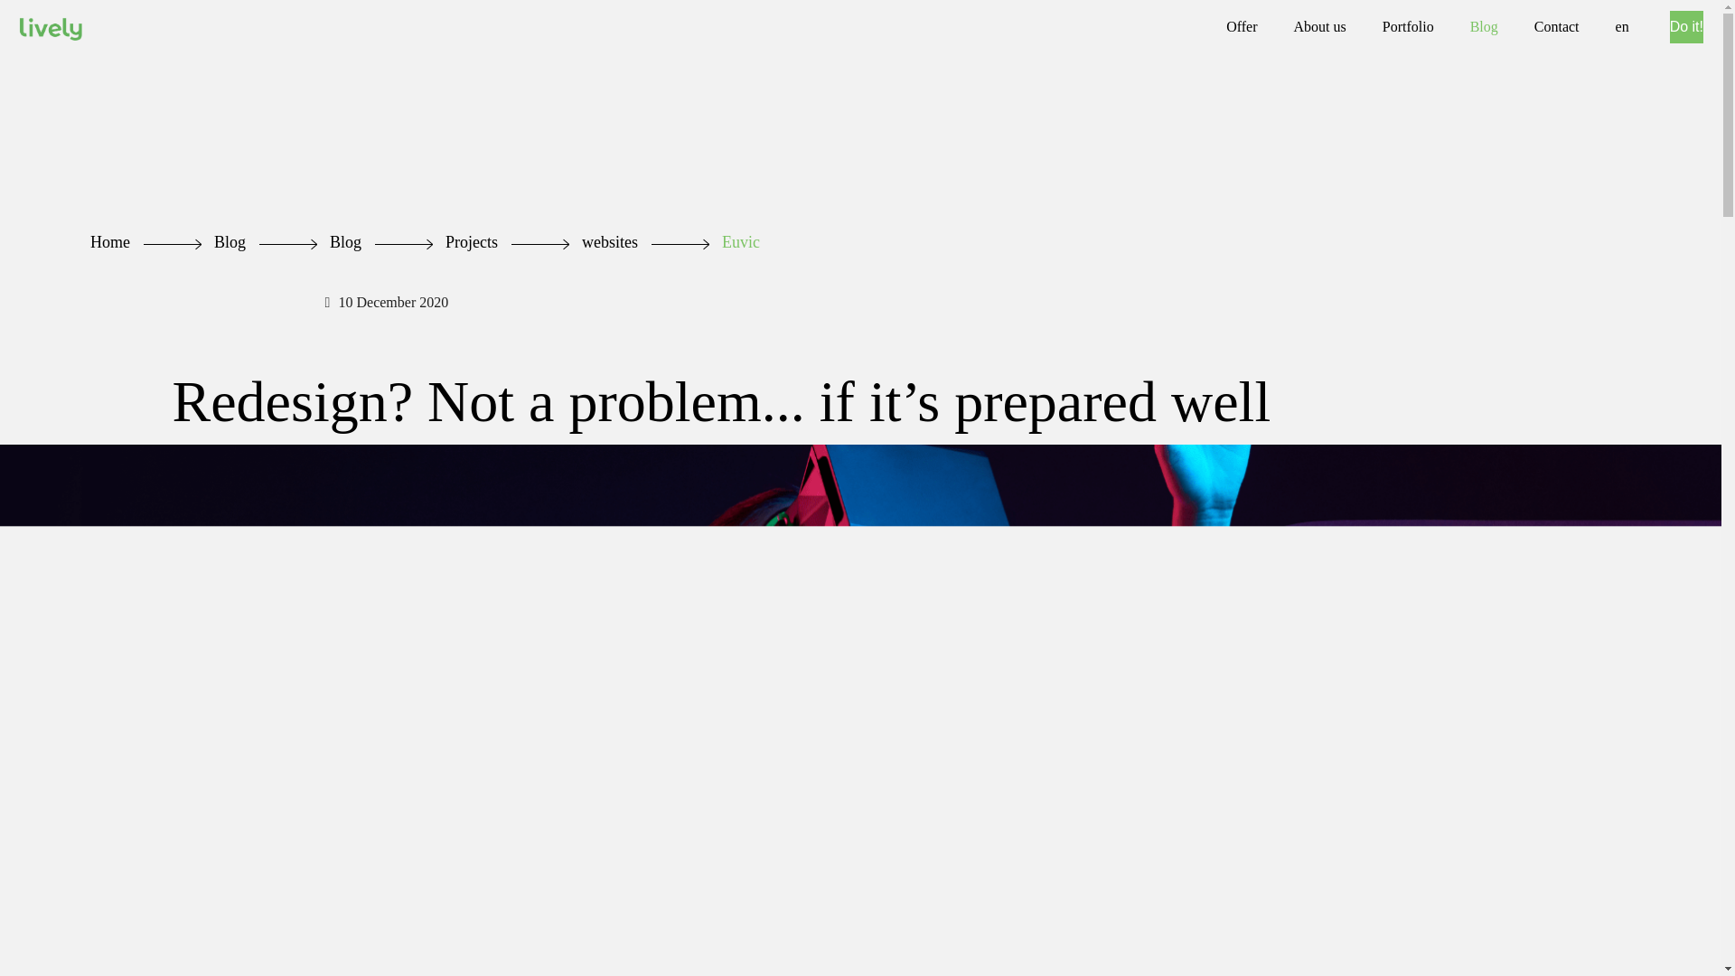  I want to click on Portfolio, so click(1408, 27).